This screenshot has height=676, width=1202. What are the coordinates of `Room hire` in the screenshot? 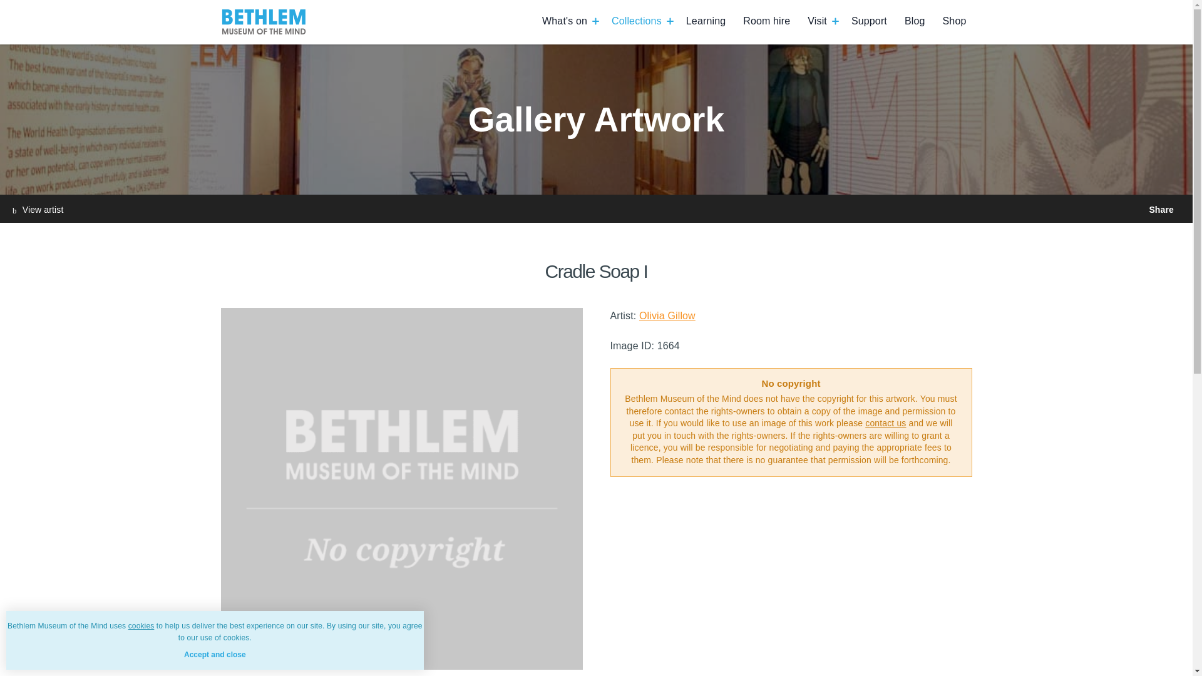 It's located at (766, 21).